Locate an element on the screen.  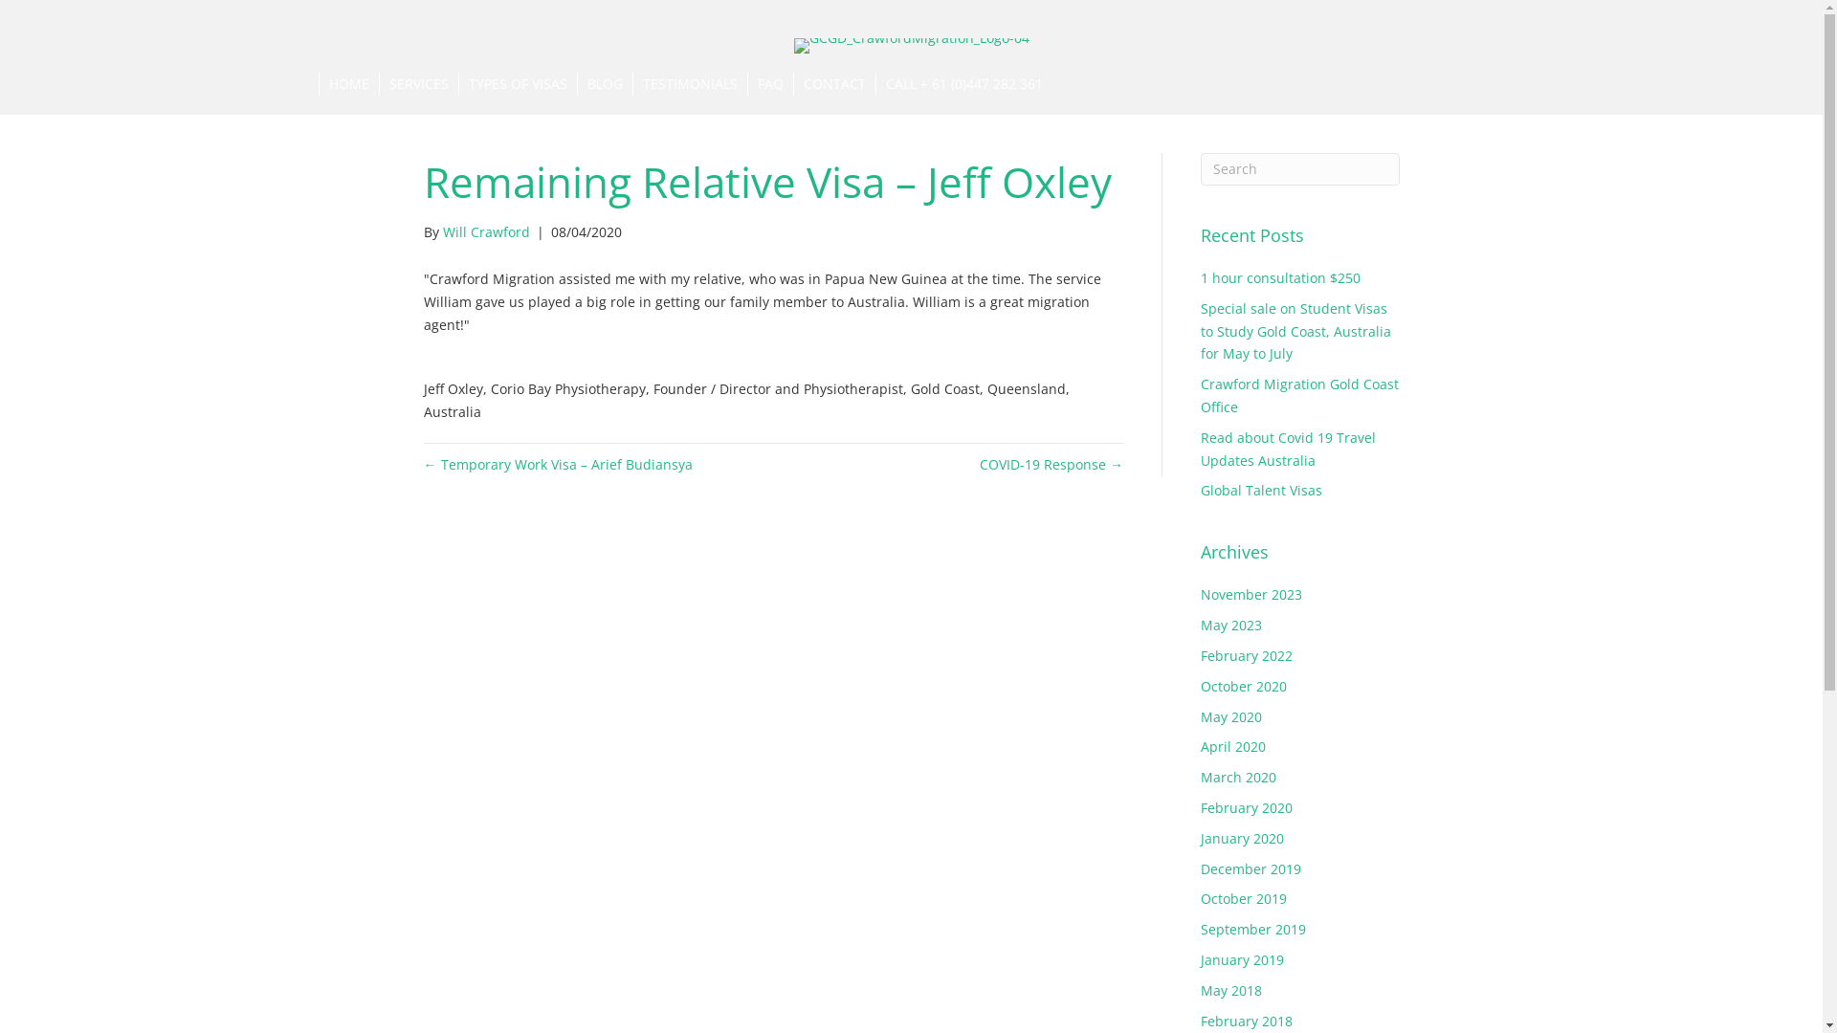
November 2023 is located at coordinates (1251, 595).